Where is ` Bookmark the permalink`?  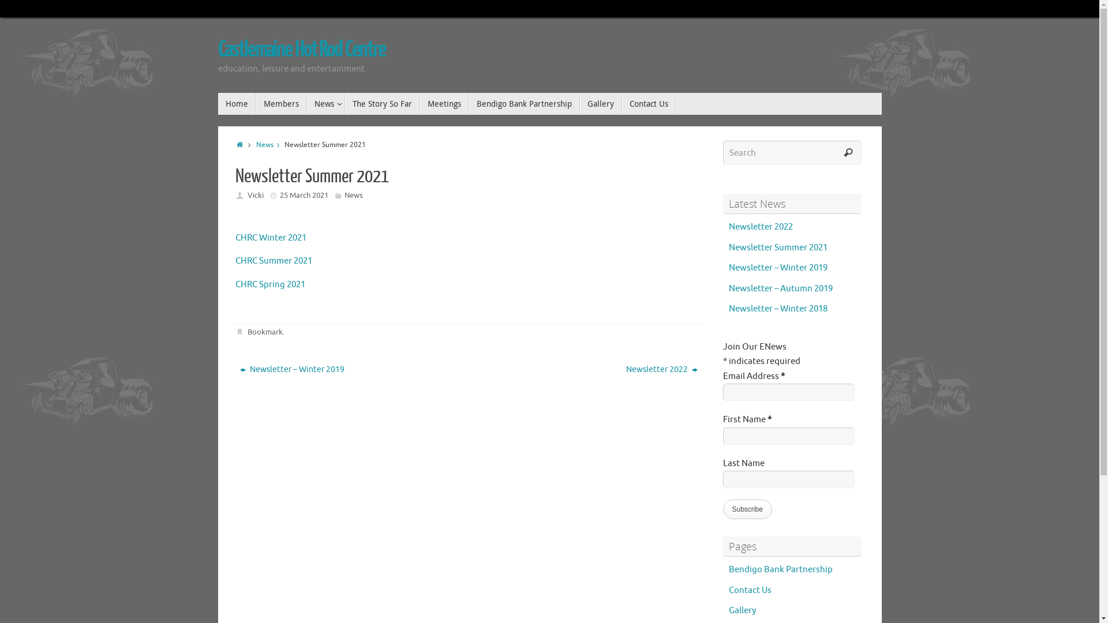  Bookmark the permalink is located at coordinates (241, 332).